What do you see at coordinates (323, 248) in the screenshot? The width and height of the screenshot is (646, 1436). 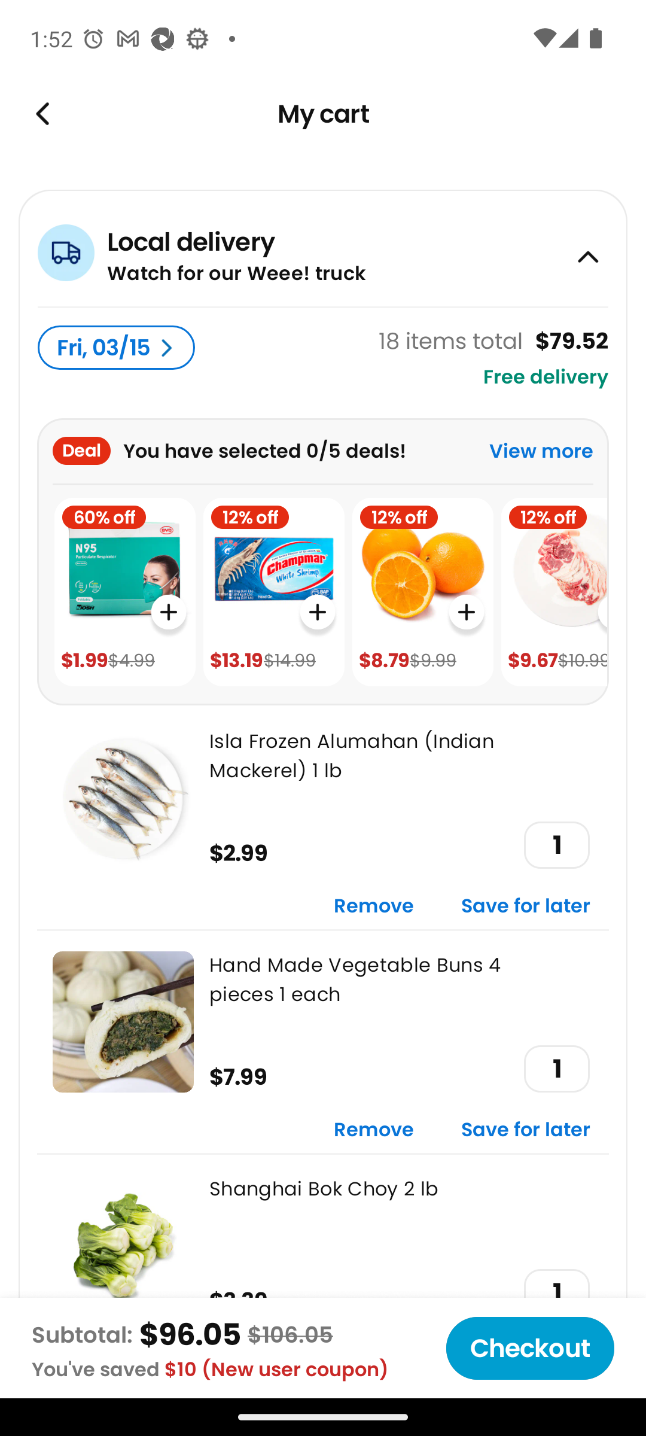 I see `Local delivery Watch for our Weee! truck` at bounding box center [323, 248].